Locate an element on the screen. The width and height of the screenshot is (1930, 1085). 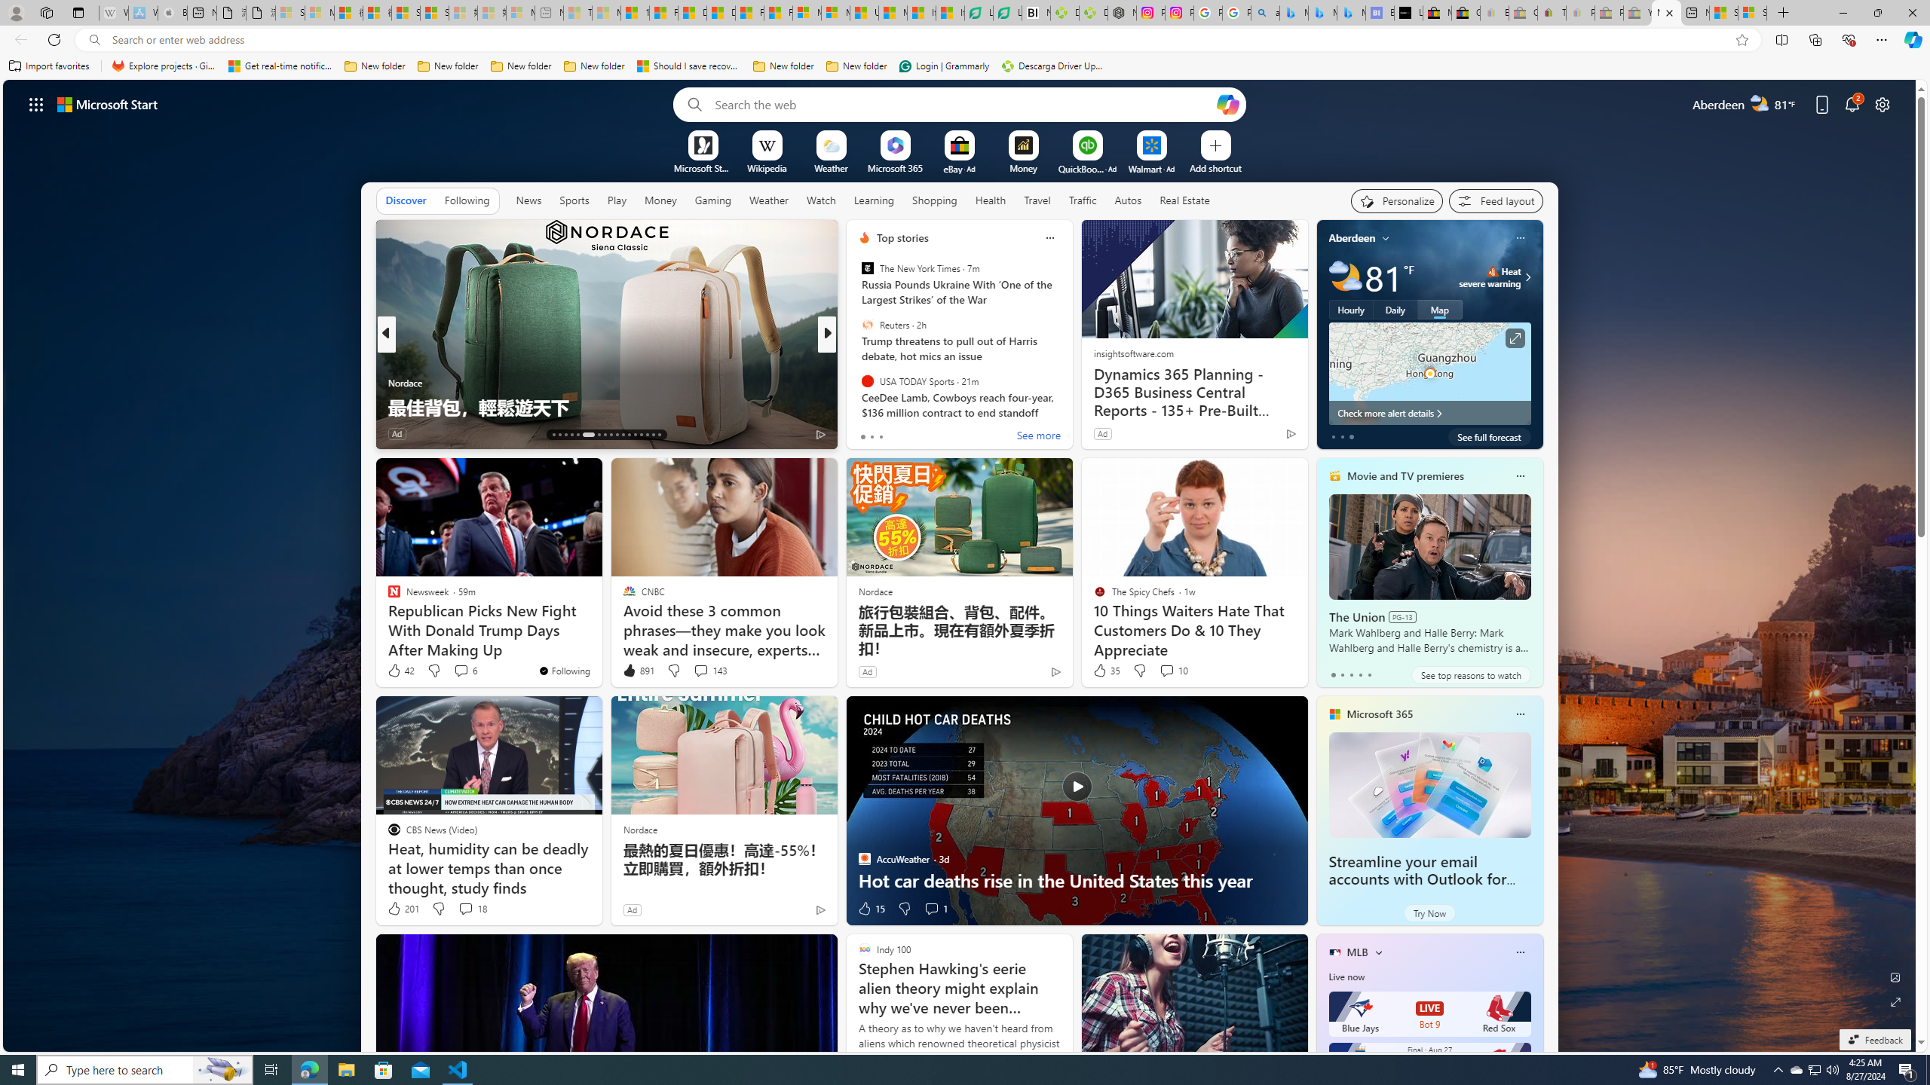
AutomationID: tab-15 is located at coordinates (565, 435).